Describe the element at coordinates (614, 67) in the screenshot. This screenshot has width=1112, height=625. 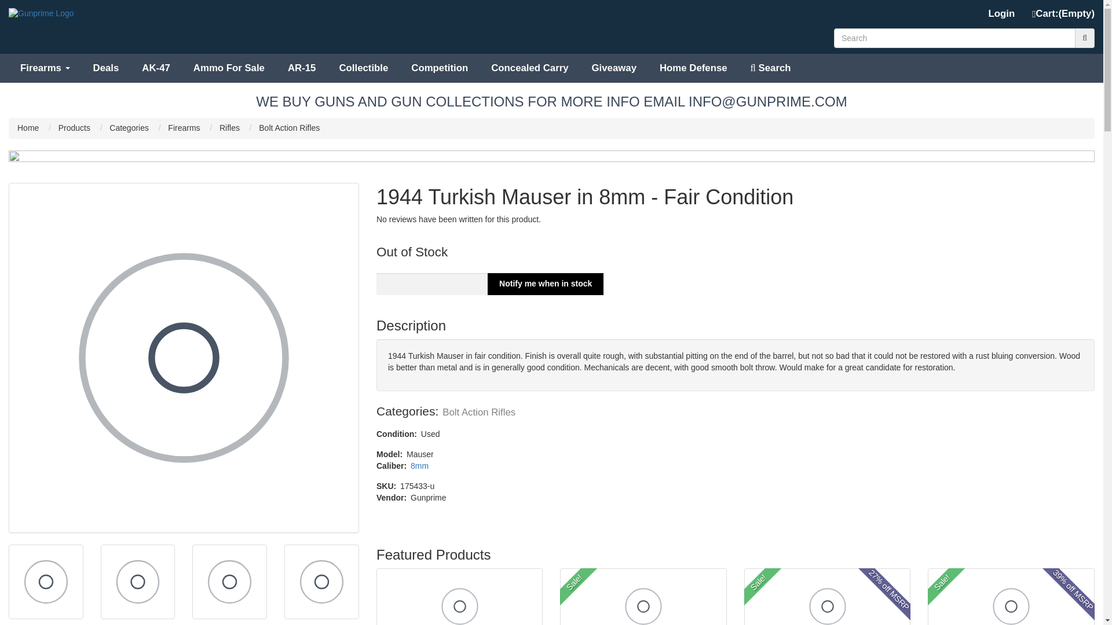
I see `Giveaway` at that location.